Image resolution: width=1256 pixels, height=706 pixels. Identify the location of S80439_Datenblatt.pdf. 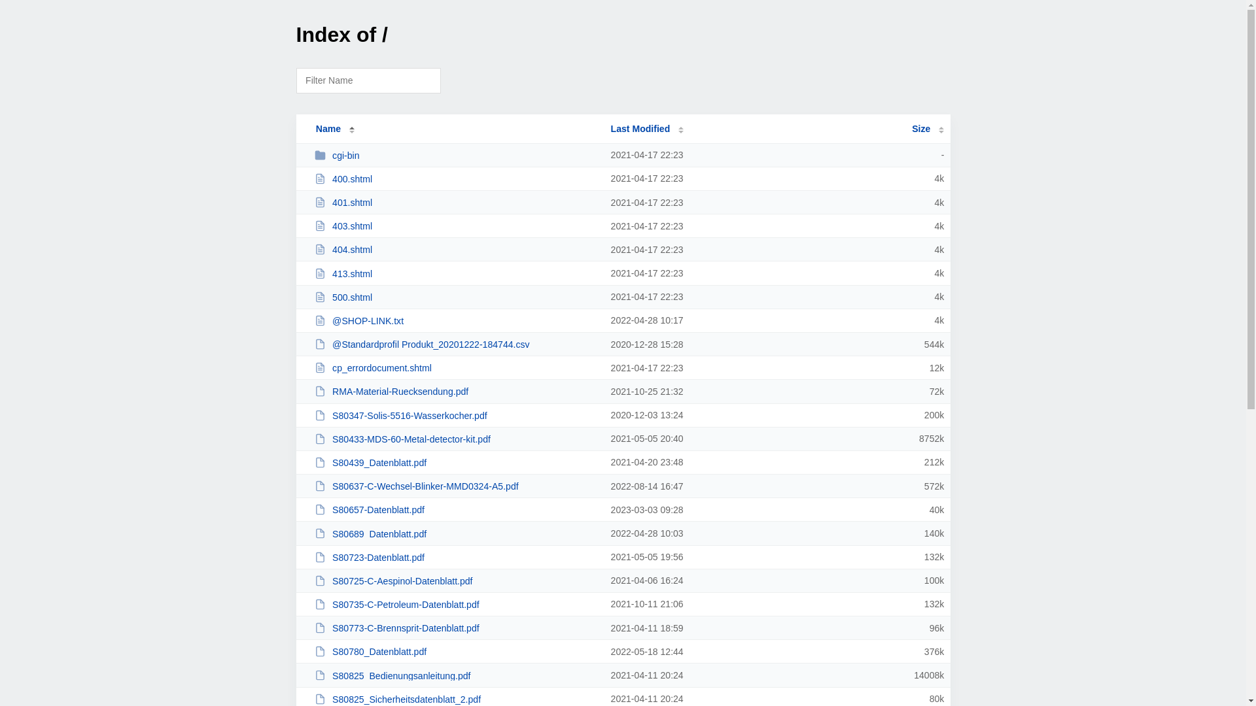
(457, 463).